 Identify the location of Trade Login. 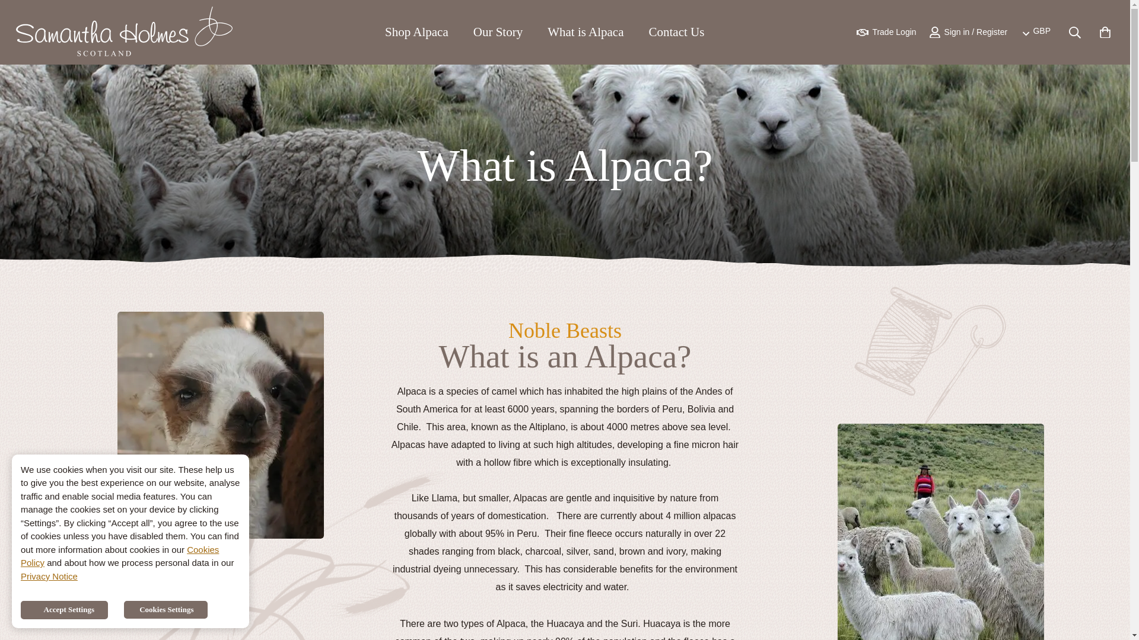
(1036, 32).